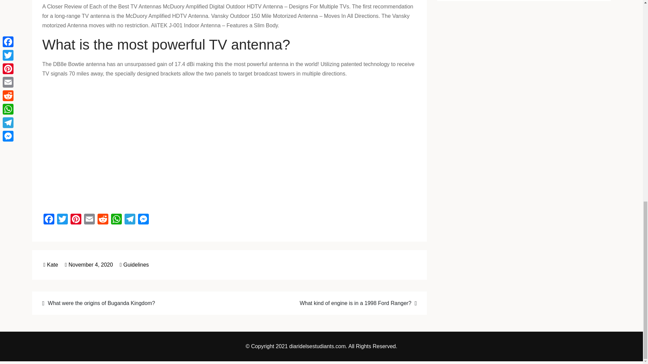 This screenshot has height=364, width=648. Describe the element at coordinates (130, 220) in the screenshot. I see `Telegram` at that location.